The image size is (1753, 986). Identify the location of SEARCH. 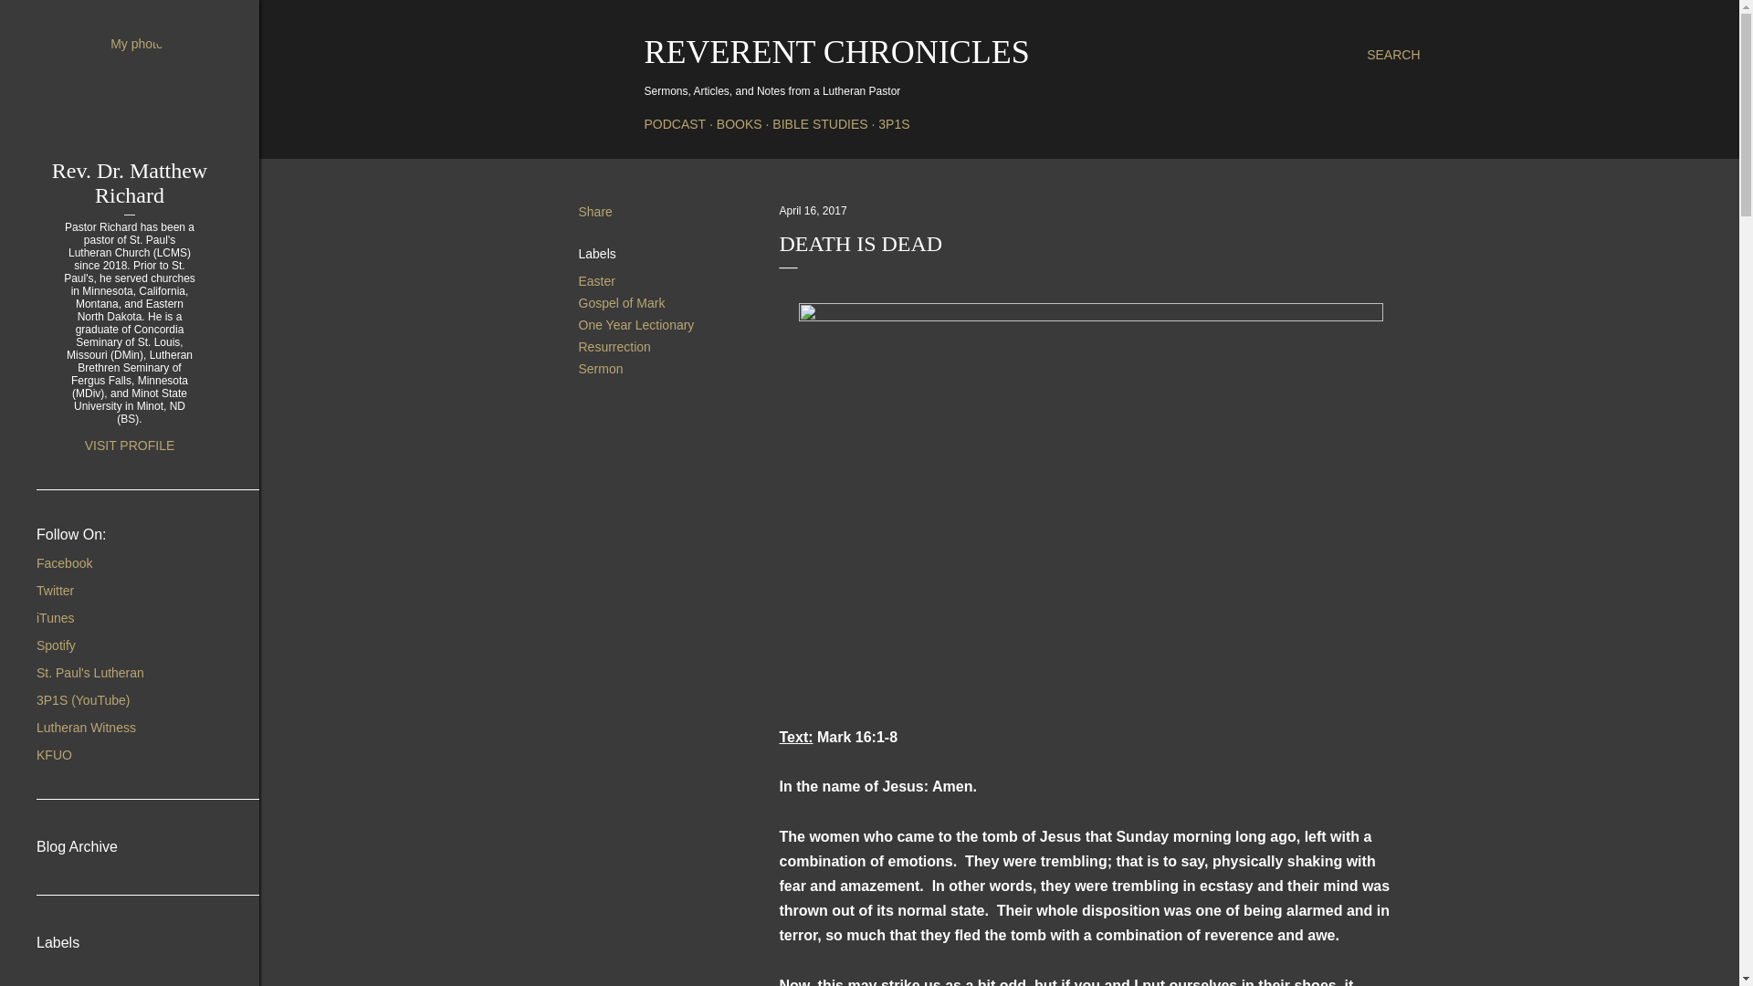
(1393, 55).